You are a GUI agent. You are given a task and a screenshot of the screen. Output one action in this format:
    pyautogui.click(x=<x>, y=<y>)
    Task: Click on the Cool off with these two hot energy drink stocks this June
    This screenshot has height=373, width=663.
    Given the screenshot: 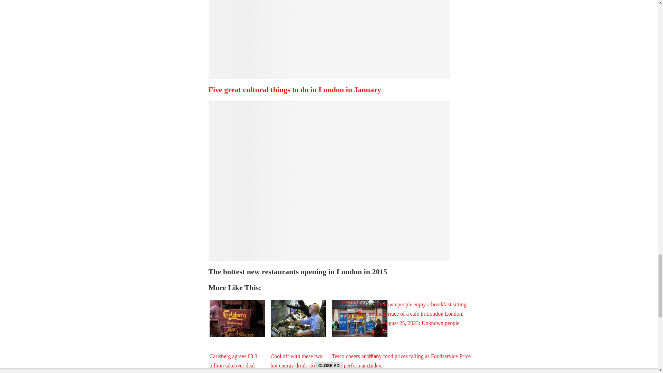 What is the action you would take?
    pyautogui.click(x=298, y=318)
    